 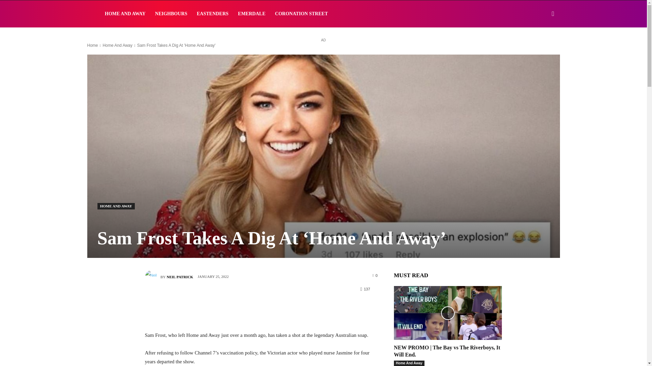 I want to click on Home, so click(x=92, y=45).